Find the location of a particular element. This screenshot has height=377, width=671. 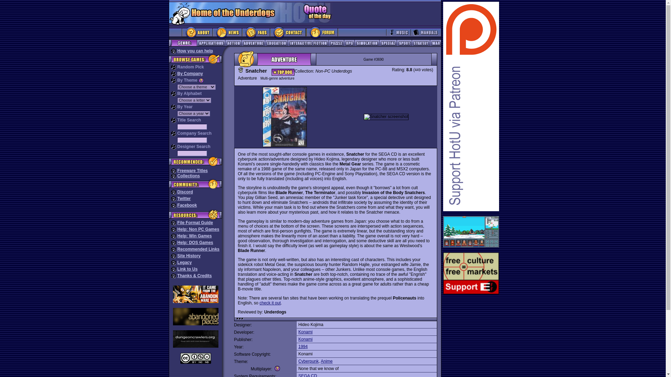

How you can help is located at coordinates (195, 51).